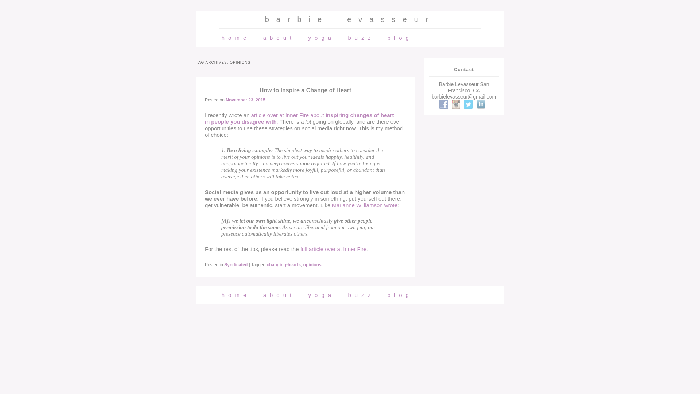  I want to click on changing-hearts, so click(284, 265).